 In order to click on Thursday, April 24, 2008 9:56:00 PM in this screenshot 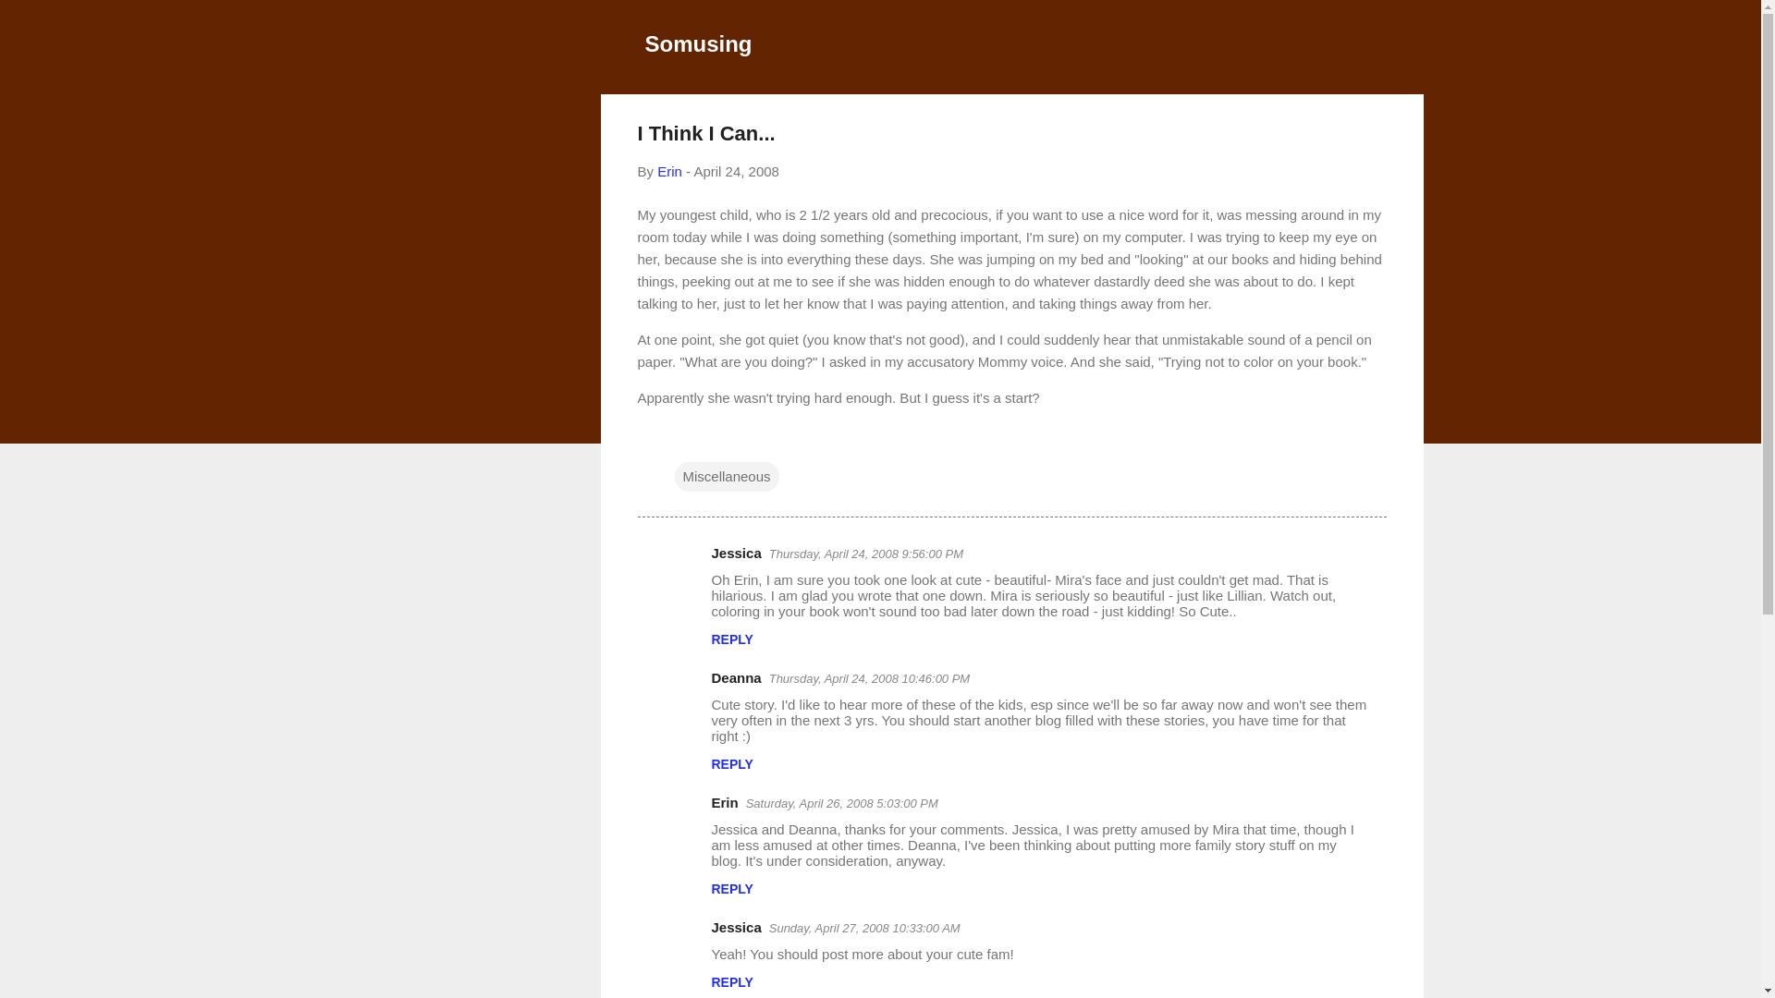, I will do `click(865, 553)`.